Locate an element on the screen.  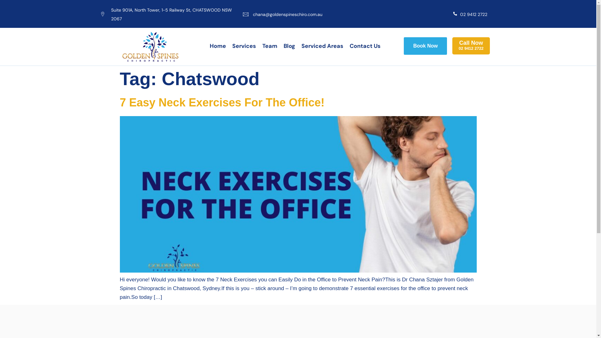
Services is located at coordinates (244, 46).